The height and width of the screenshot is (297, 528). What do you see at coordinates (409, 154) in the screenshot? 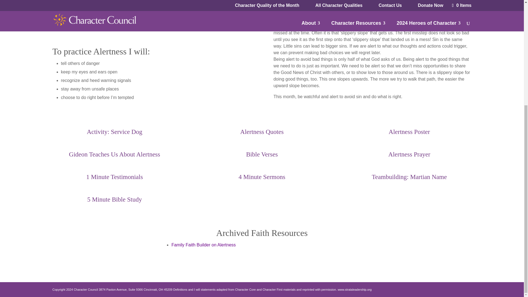
I see `Alertness Prayer` at bounding box center [409, 154].